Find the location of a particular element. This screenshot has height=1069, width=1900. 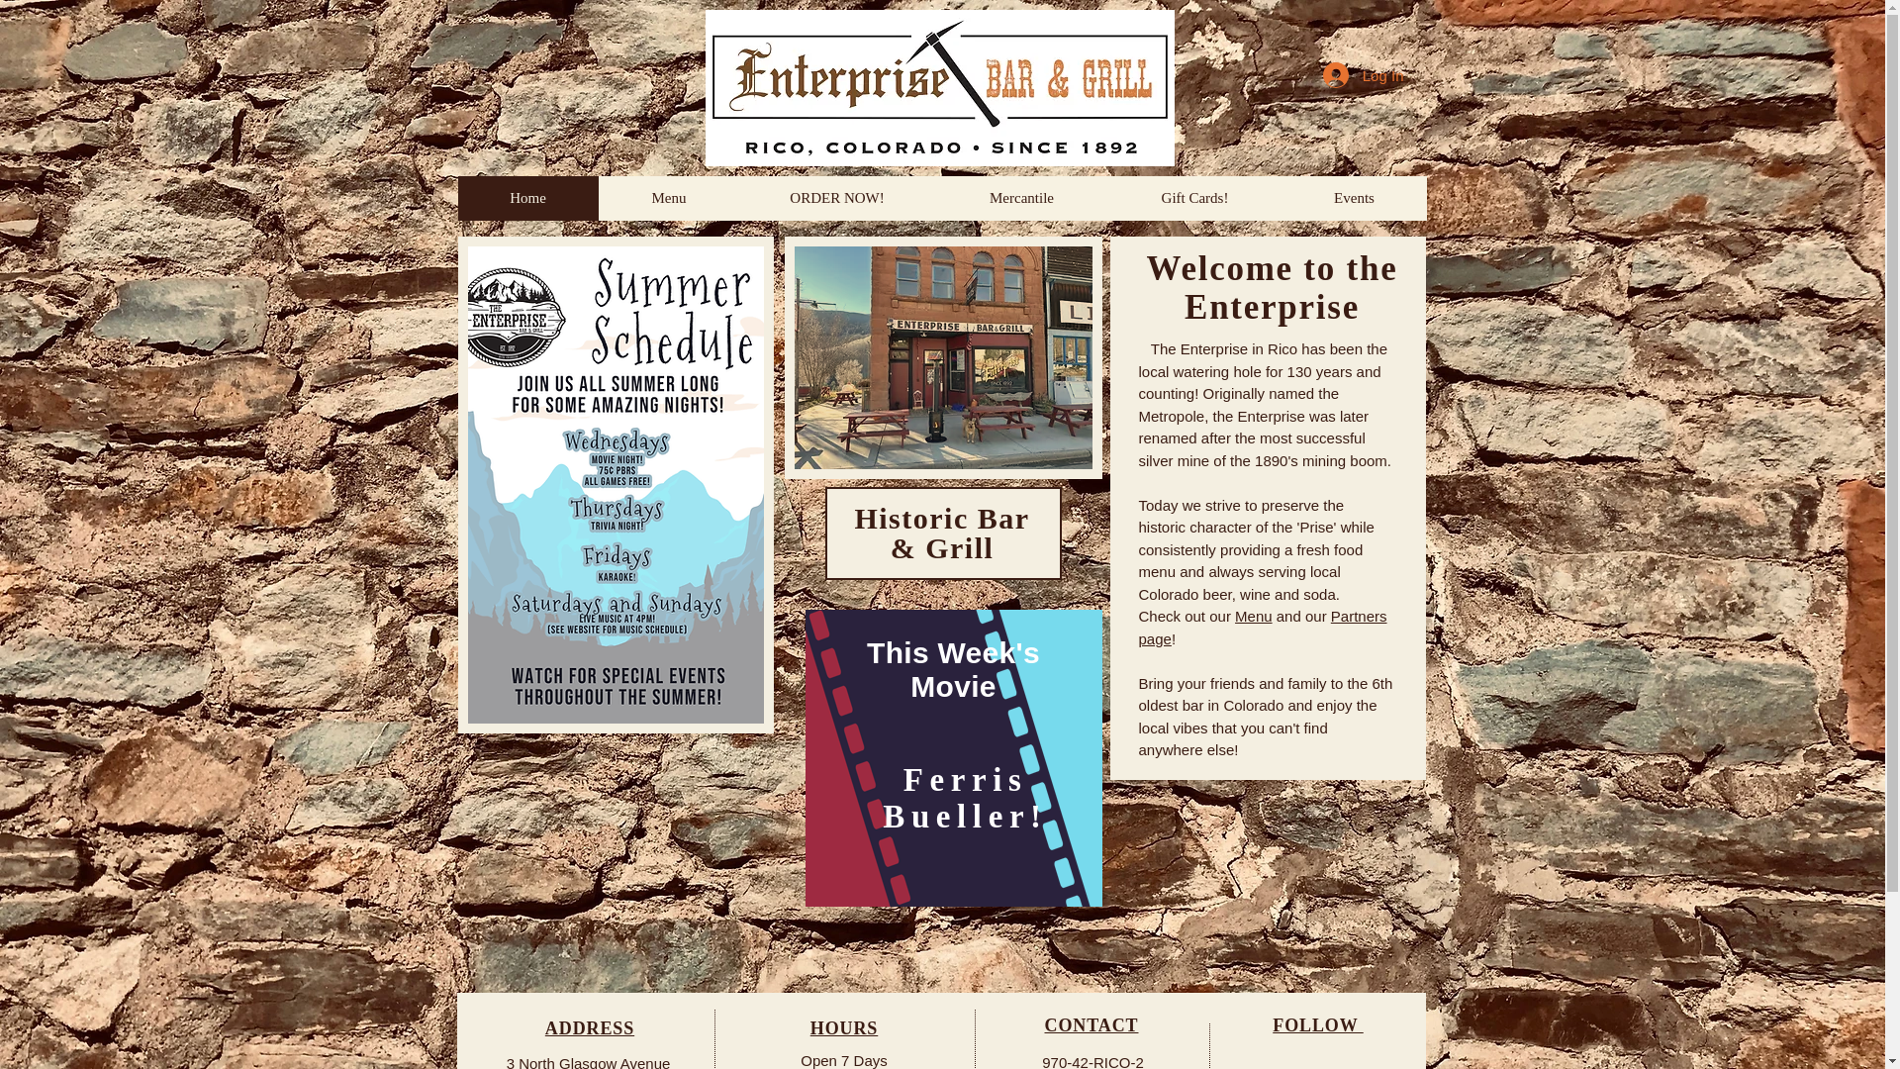

Gift Cards! is located at coordinates (1193, 198).